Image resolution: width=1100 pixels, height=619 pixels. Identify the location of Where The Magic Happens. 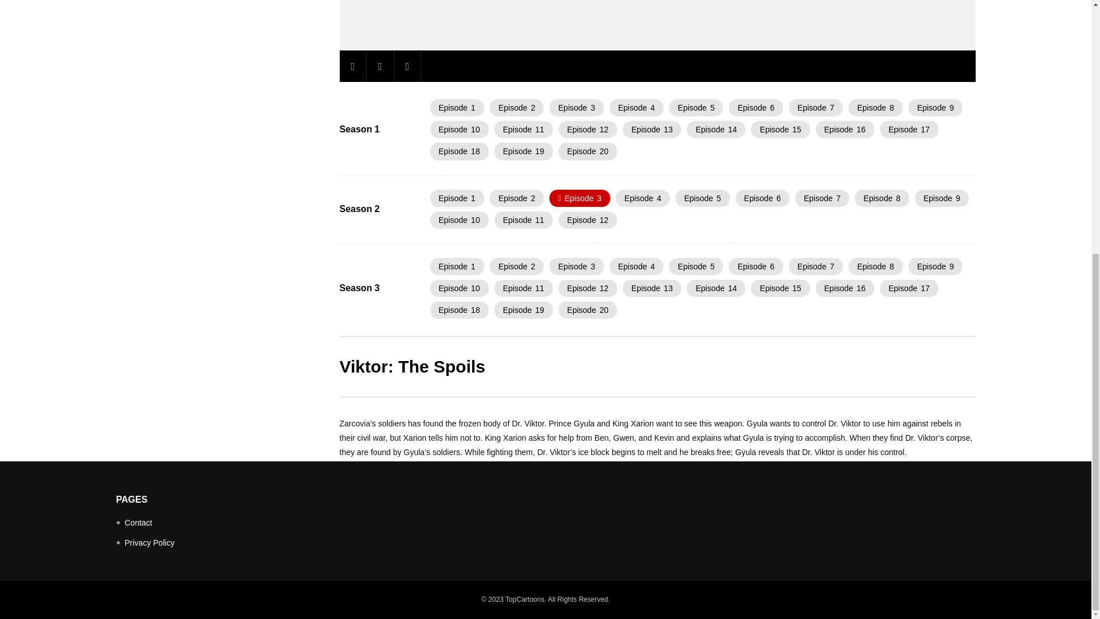
(716, 129).